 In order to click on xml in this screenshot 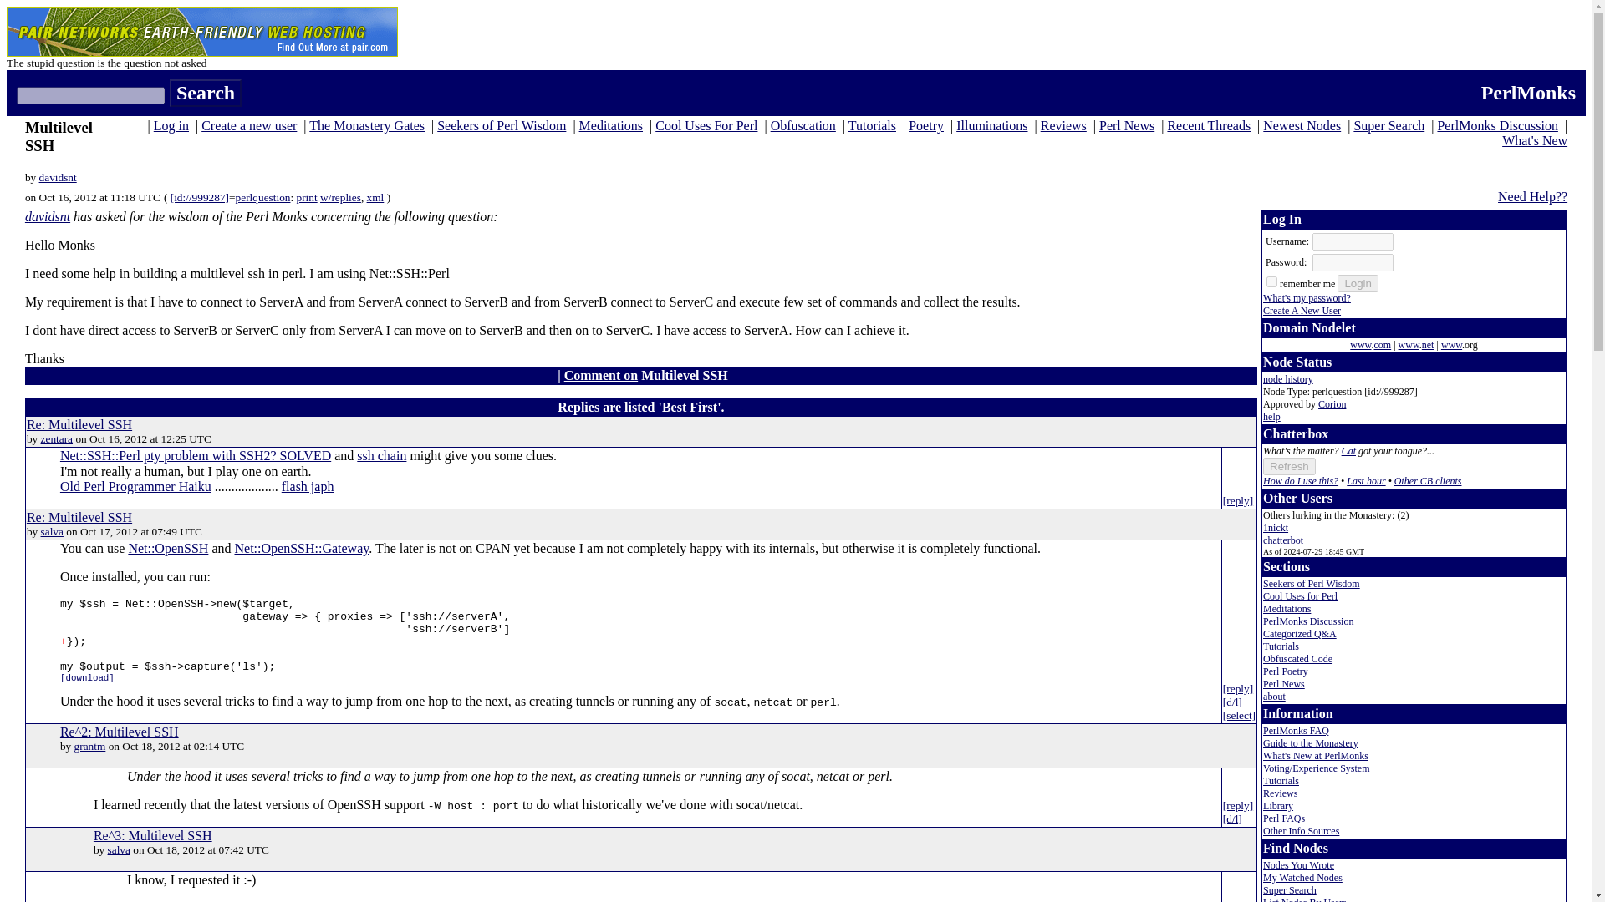, I will do `click(376, 197)`.